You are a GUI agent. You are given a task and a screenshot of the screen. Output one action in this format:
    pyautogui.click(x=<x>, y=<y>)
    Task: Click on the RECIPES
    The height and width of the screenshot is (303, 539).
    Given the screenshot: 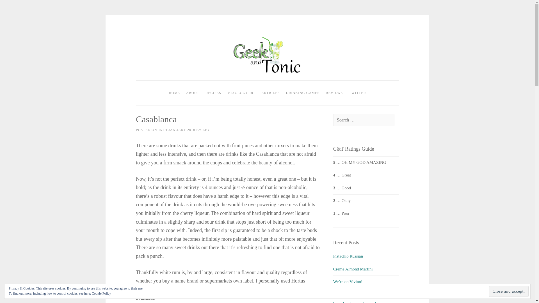 What is the action you would take?
    pyautogui.click(x=213, y=93)
    